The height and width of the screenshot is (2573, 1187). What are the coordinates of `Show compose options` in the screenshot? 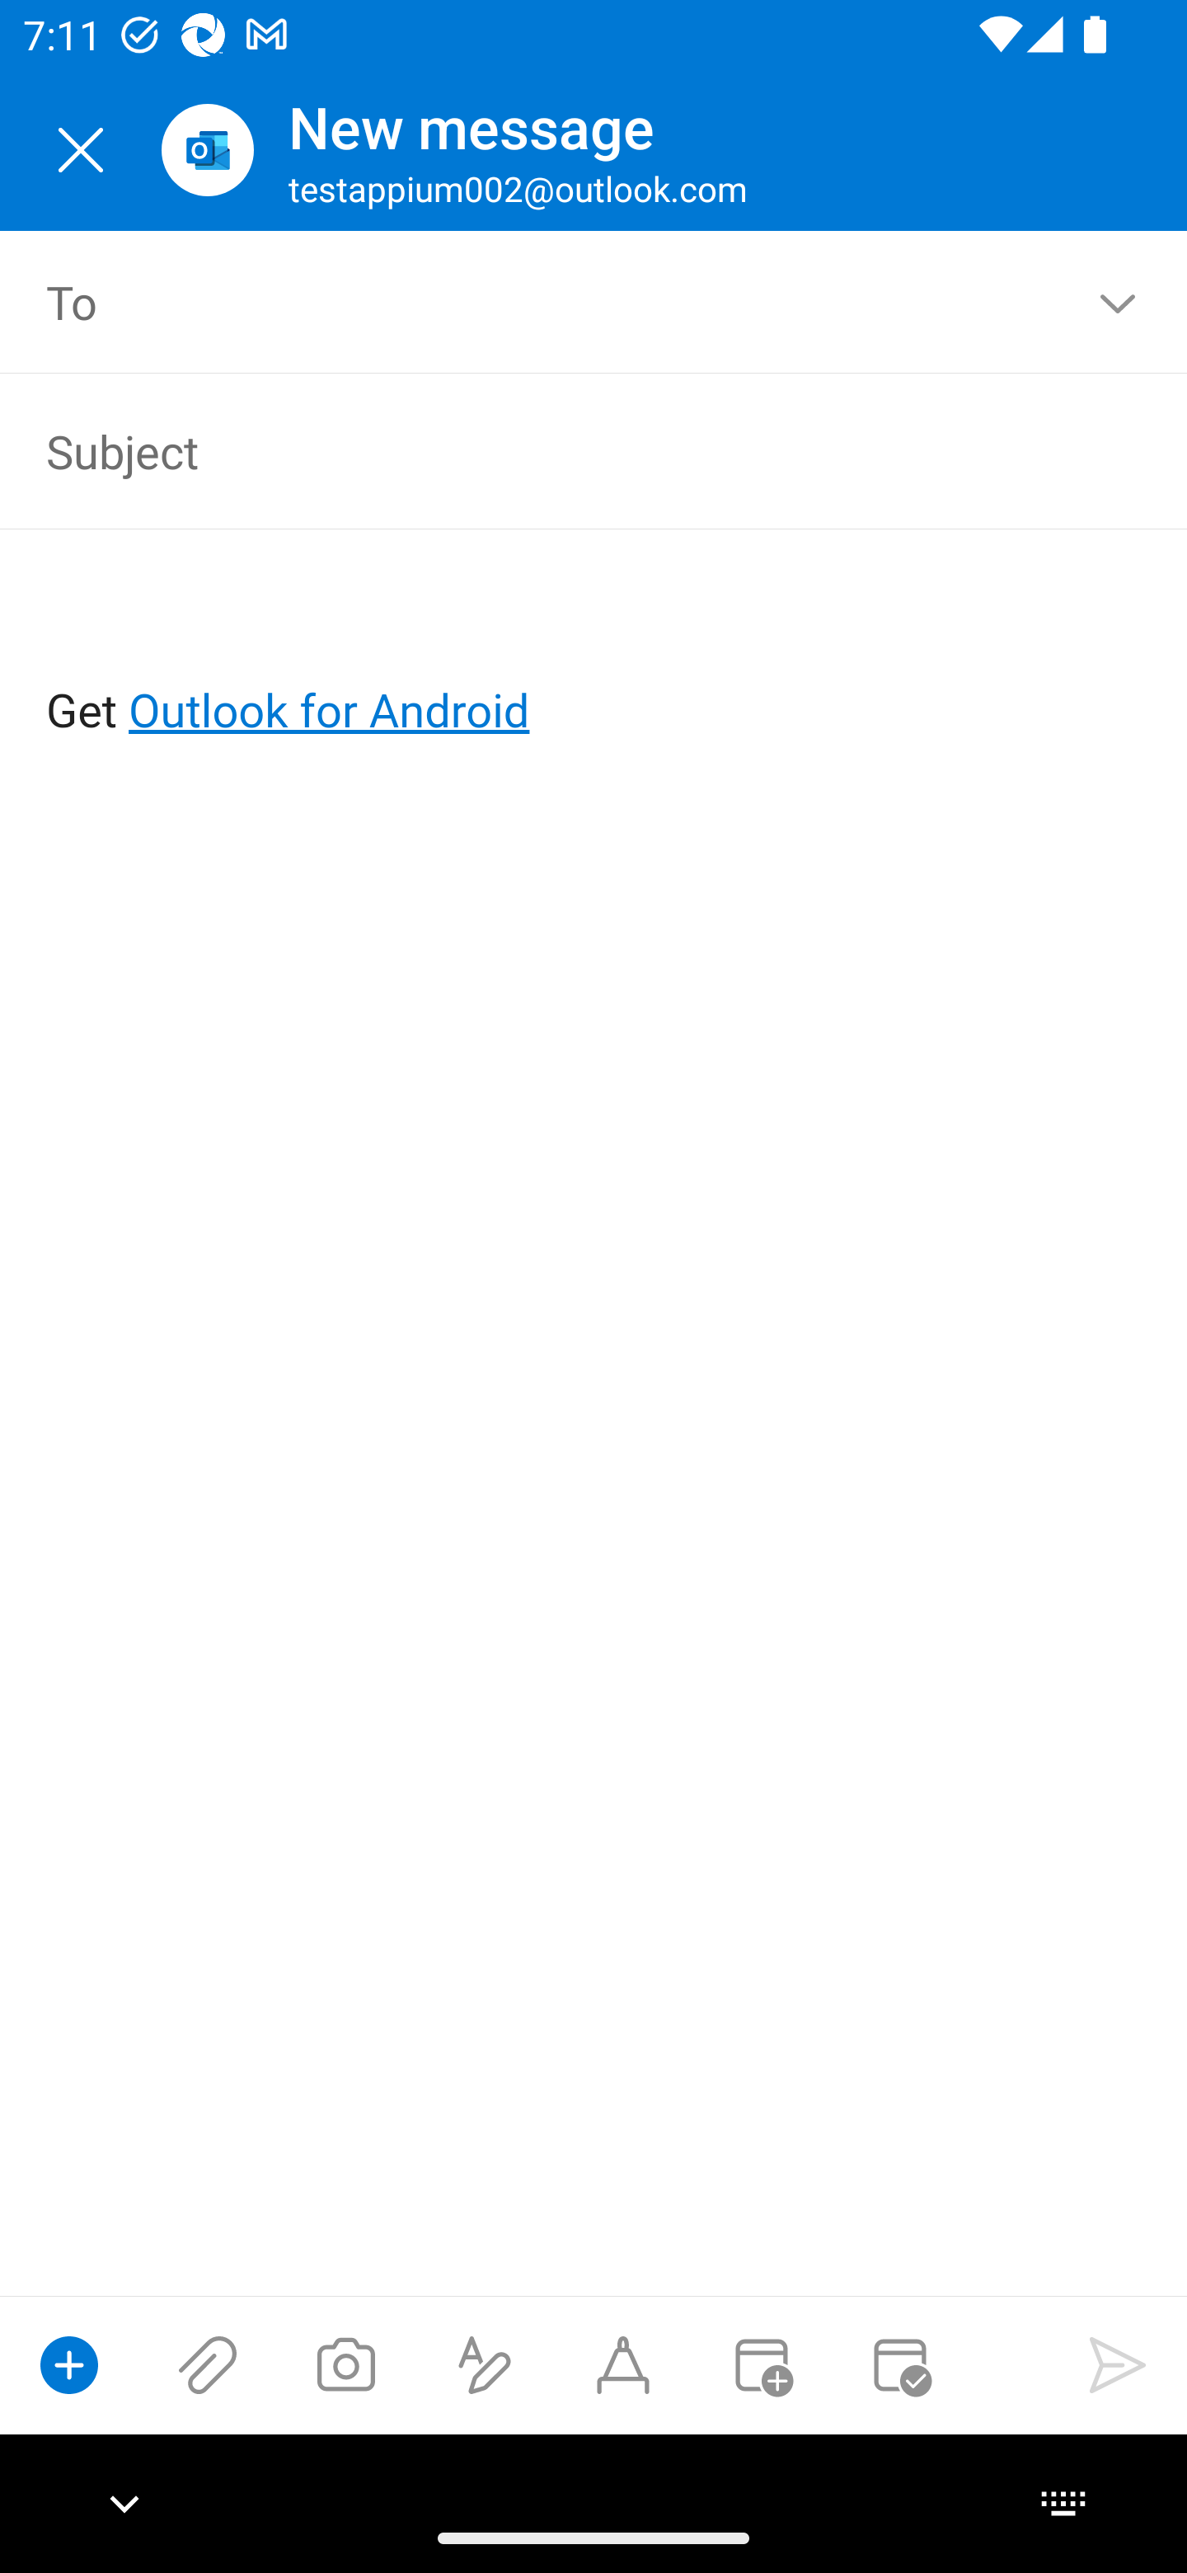 It's located at (69, 2364).